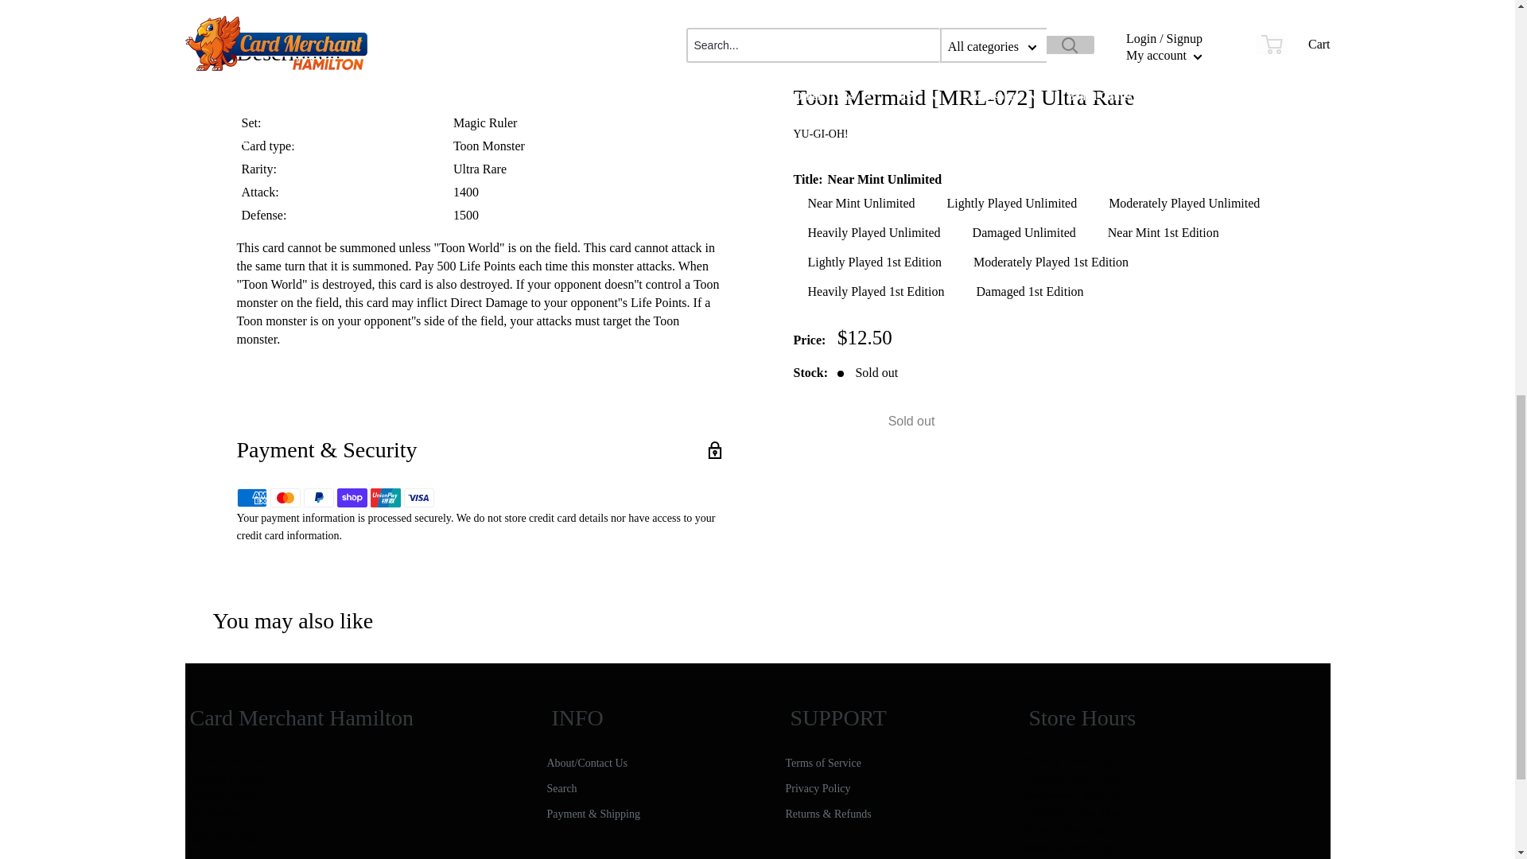  What do you see at coordinates (251, 498) in the screenshot?
I see `American Express` at bounding box center [251, 498].